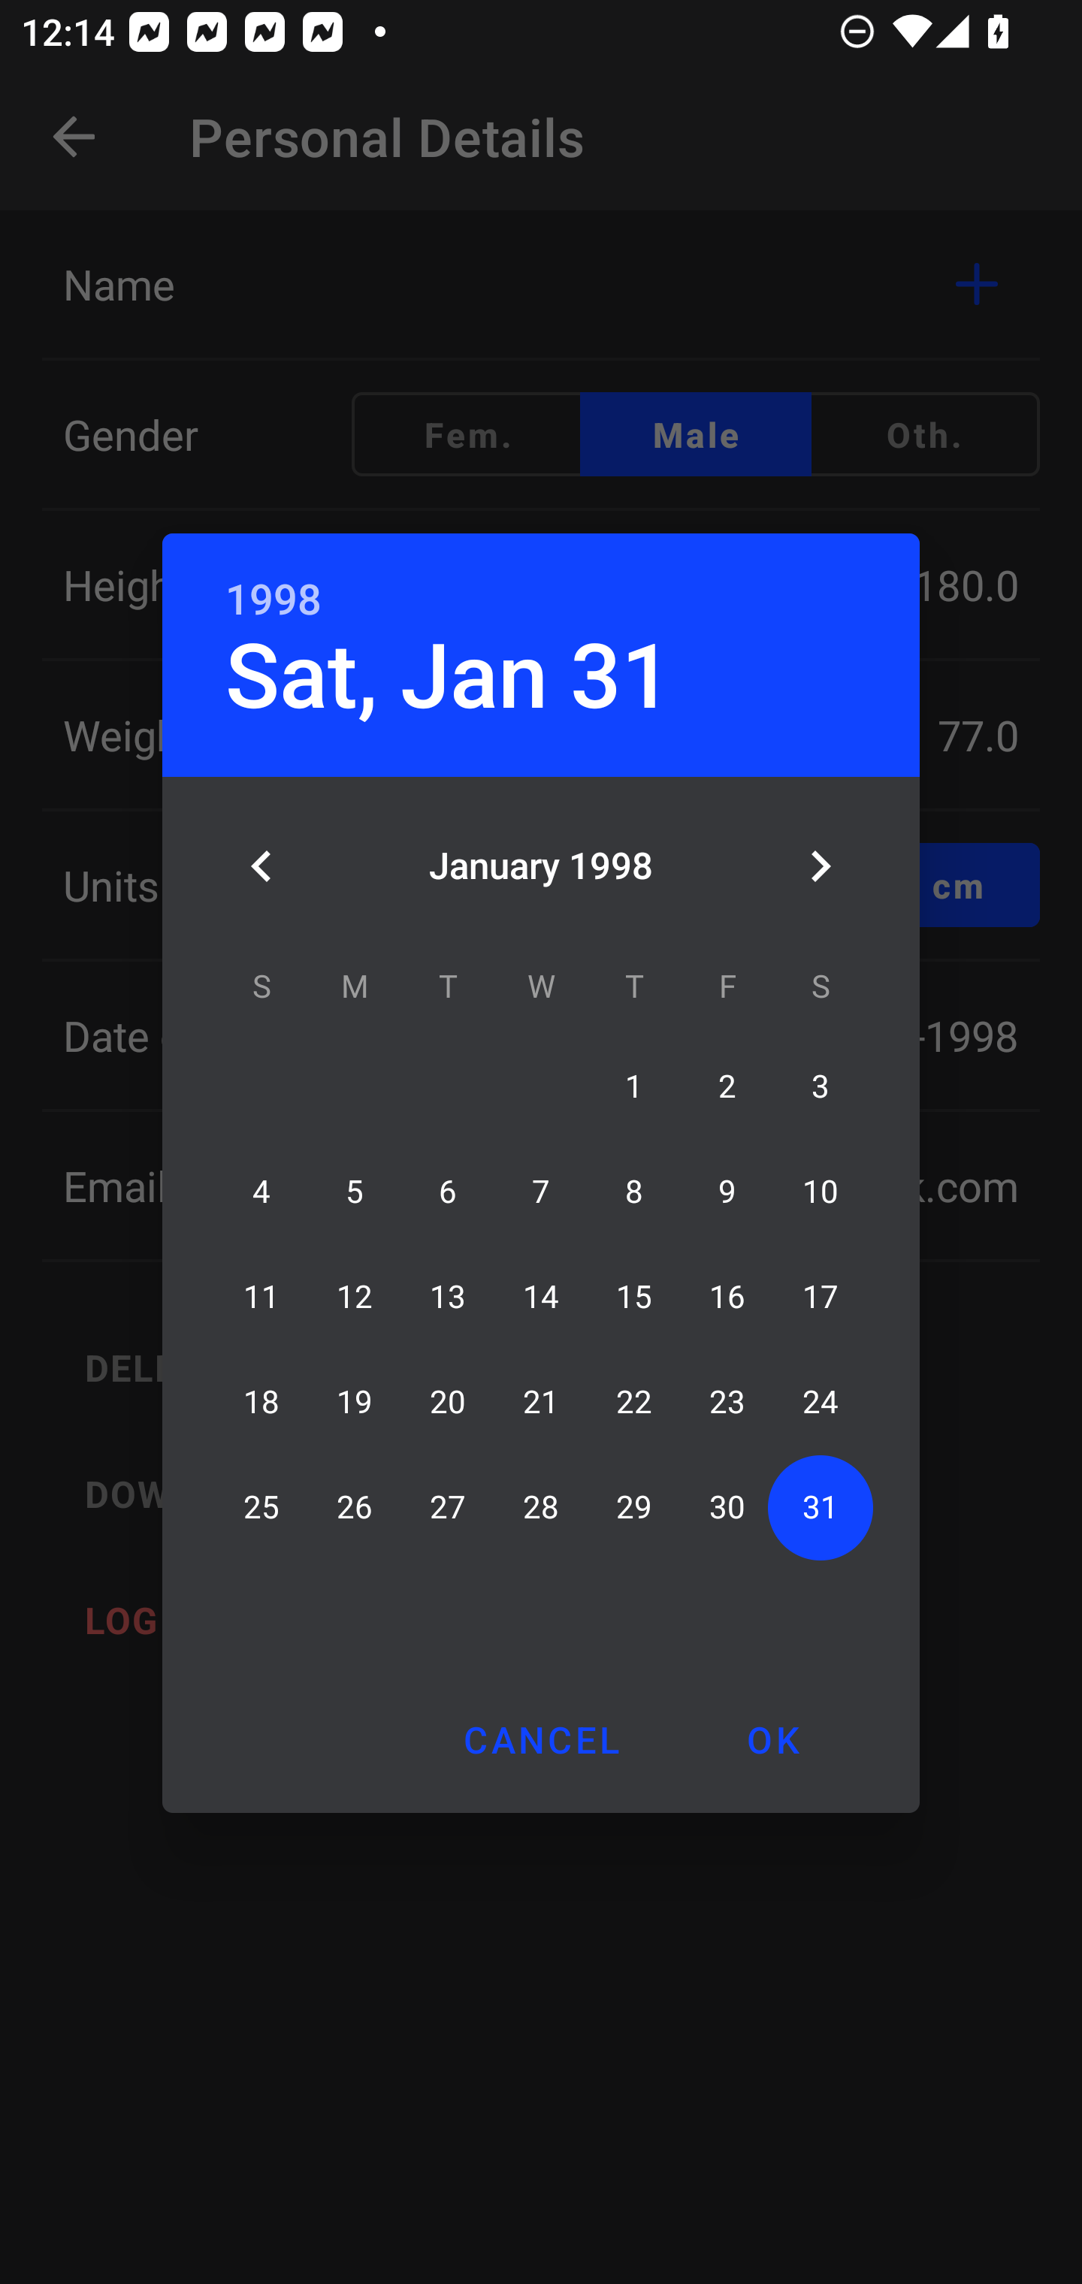  Describe the element at coordinates (820, 1402) in the screenshot. I see `24 24 January 1998` at that location.